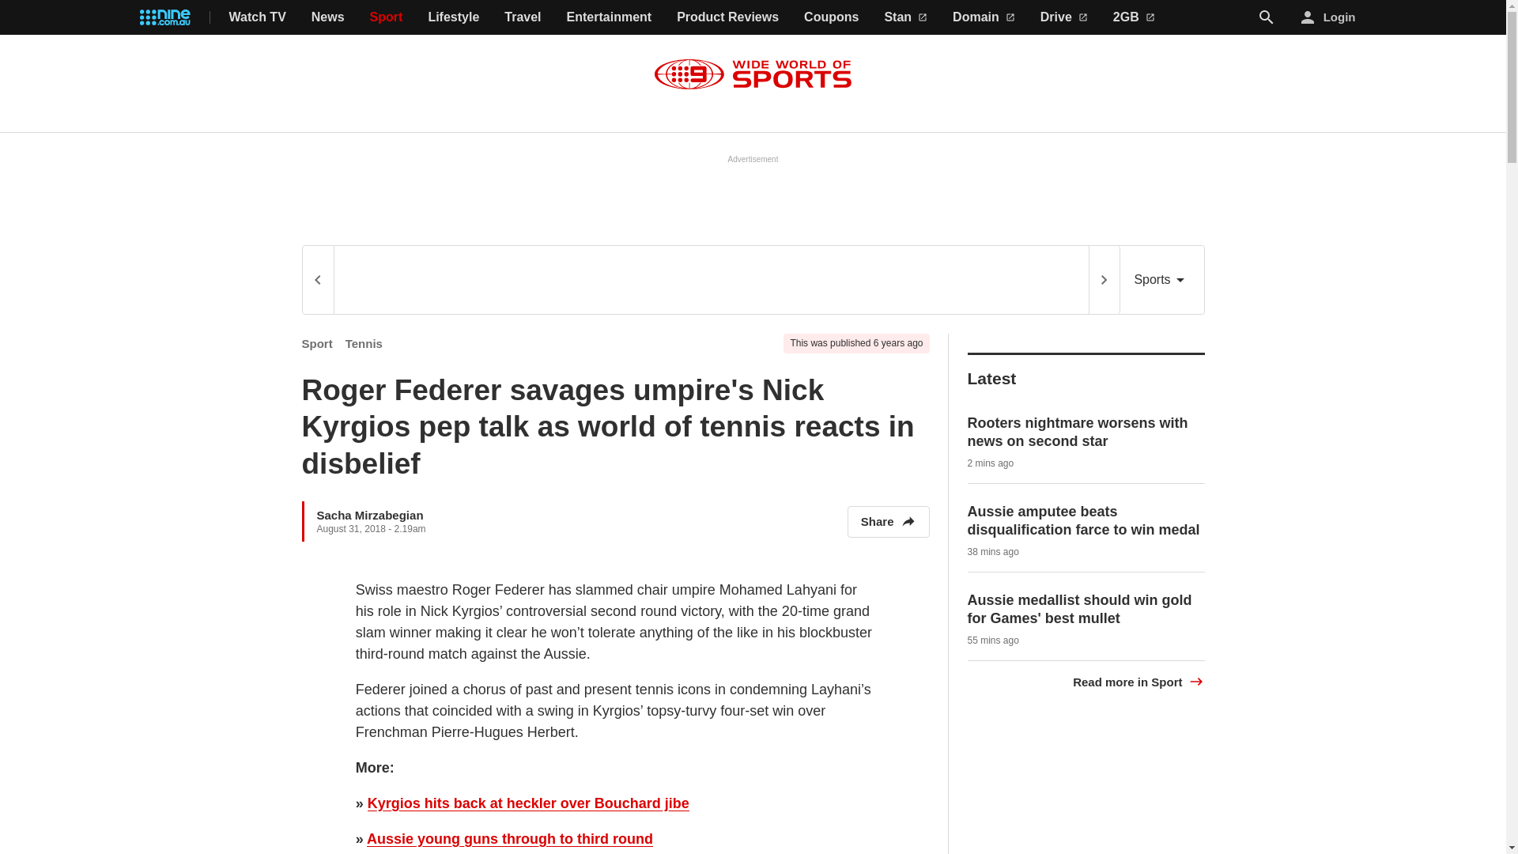 The width and height of the screenshot is (1518, 854). What do you see at coordinates (727, 17) in the screenshot?
I see `Product Reviews` at bounding box center [727, 17].